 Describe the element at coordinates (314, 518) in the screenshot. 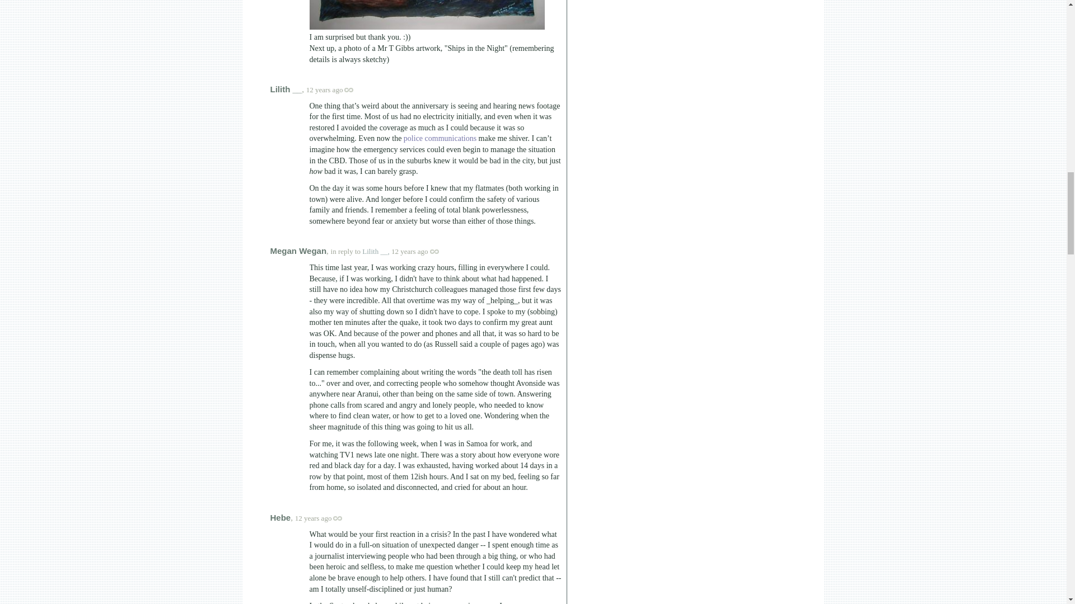

I see `12:47 Feb 23, 2012` at that location.